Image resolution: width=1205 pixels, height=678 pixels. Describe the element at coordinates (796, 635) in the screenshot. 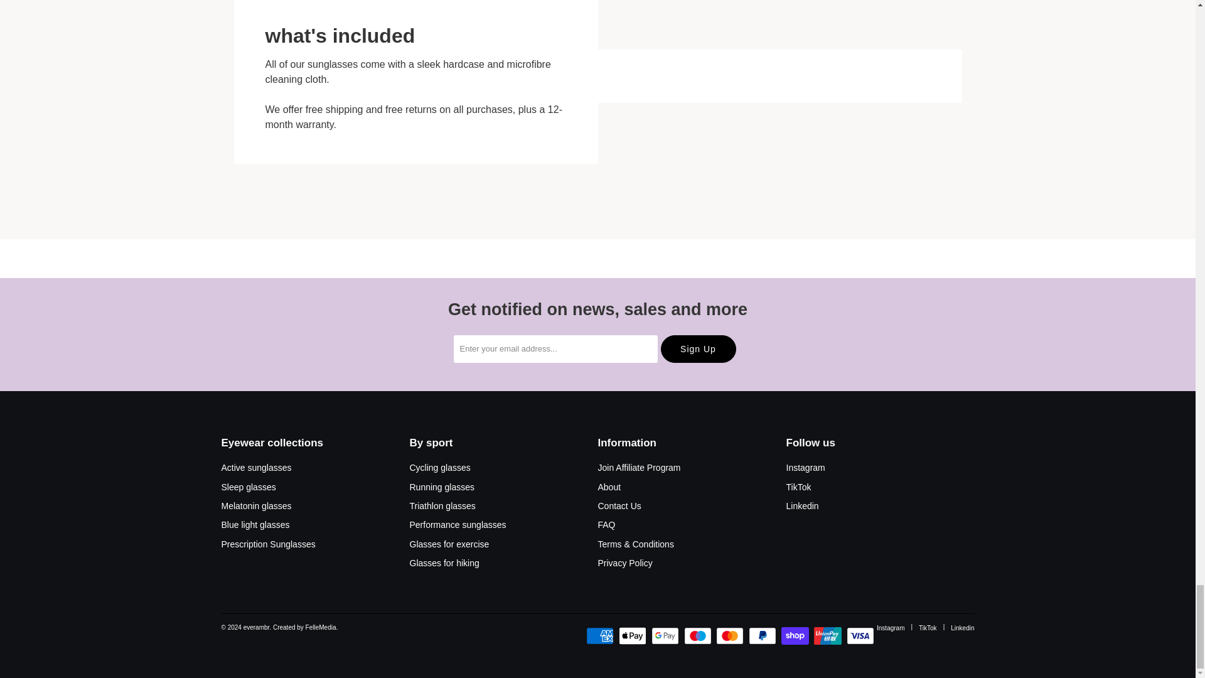

I see `Shop Pay` at that location.